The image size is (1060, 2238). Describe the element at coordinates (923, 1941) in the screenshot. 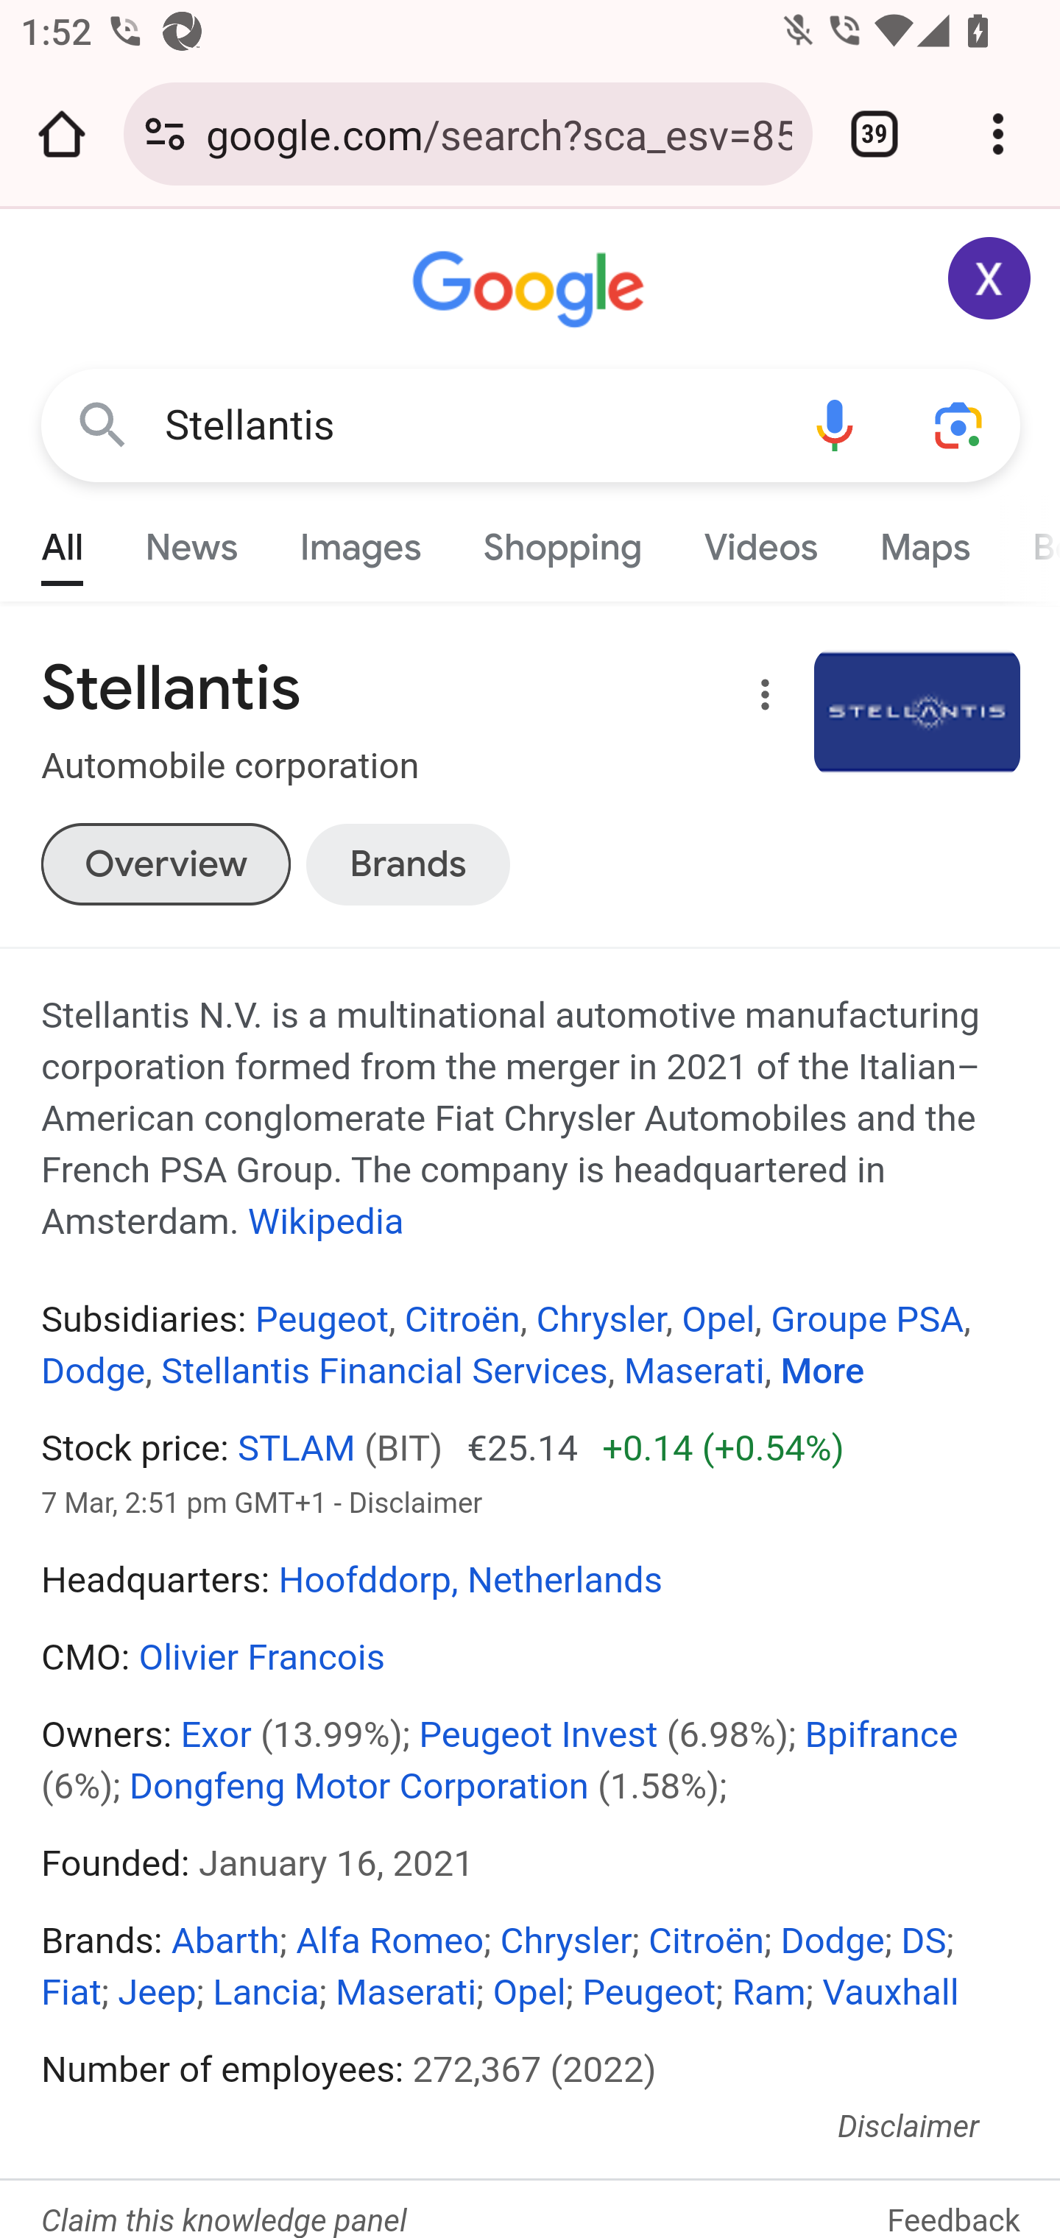

I see `DS` at that location.